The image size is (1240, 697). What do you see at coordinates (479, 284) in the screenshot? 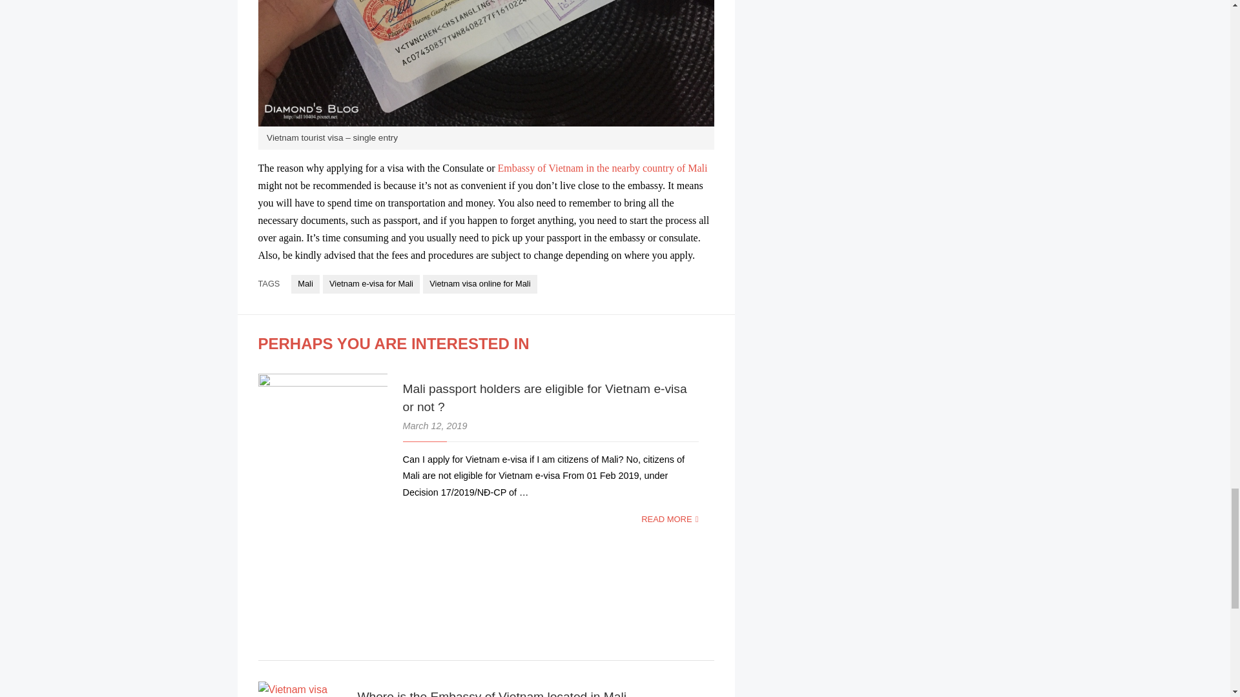
I see `Vietnam visa online for Mali` at bounding box center [479, 284].